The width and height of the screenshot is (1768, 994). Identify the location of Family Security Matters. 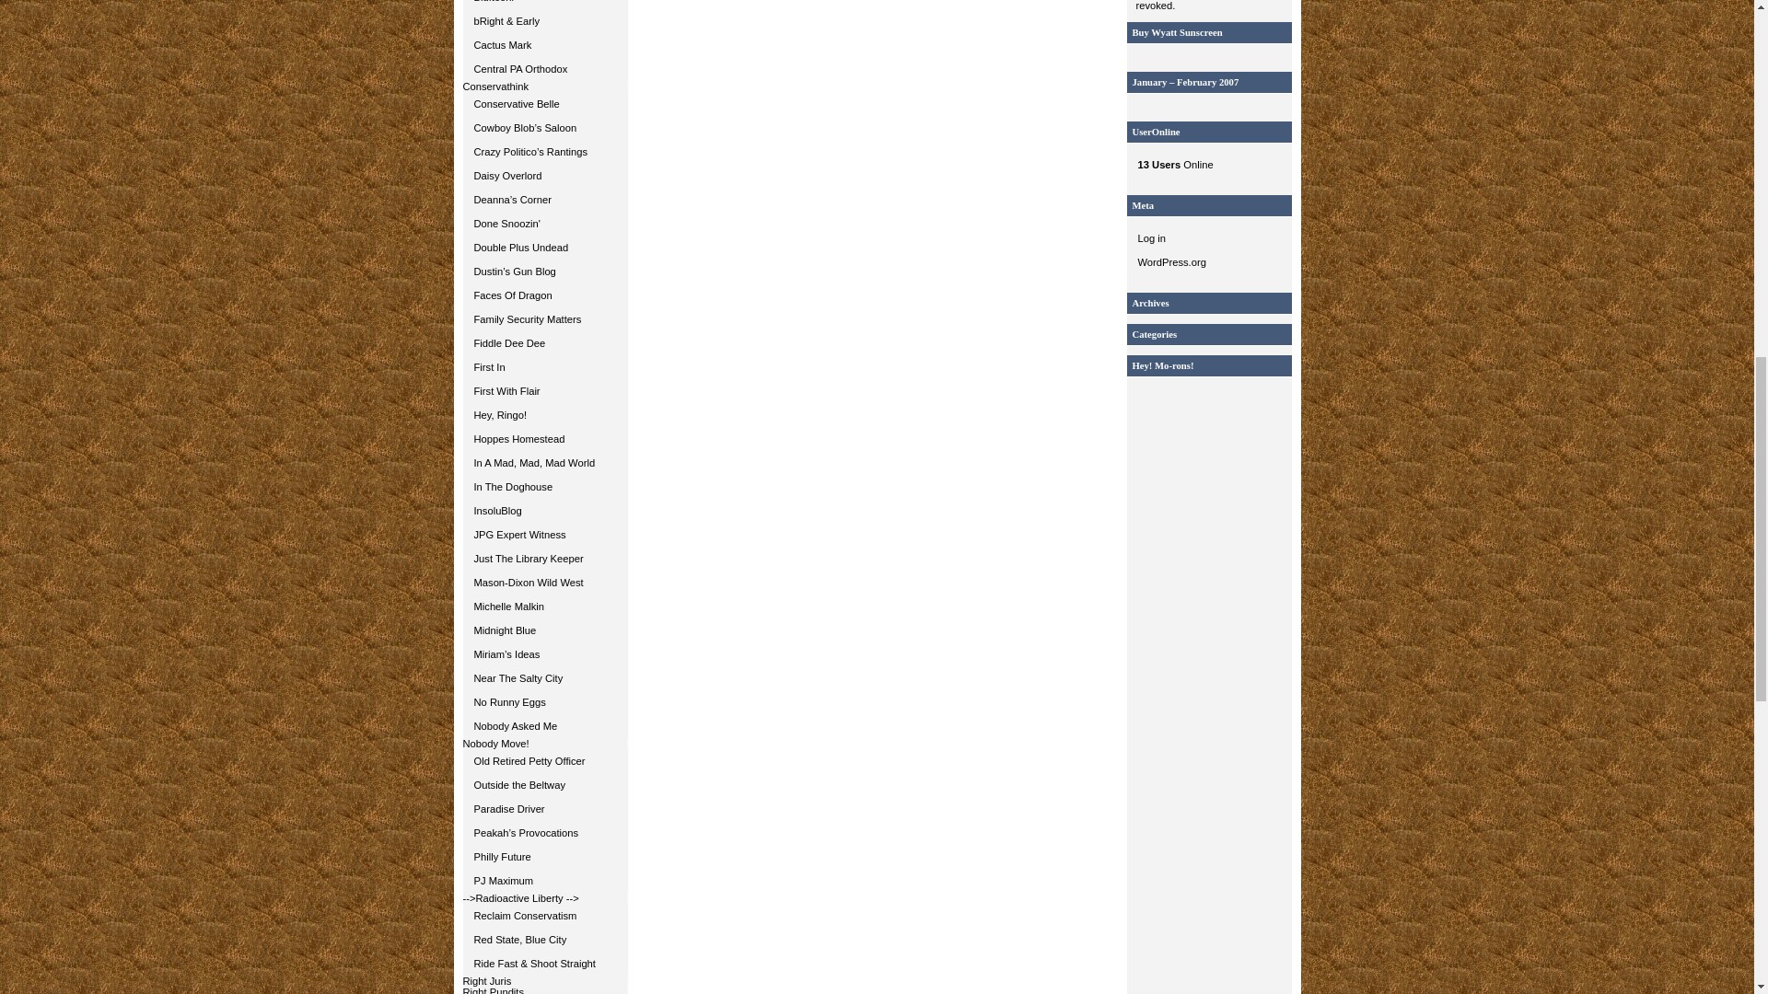
(544, 318).